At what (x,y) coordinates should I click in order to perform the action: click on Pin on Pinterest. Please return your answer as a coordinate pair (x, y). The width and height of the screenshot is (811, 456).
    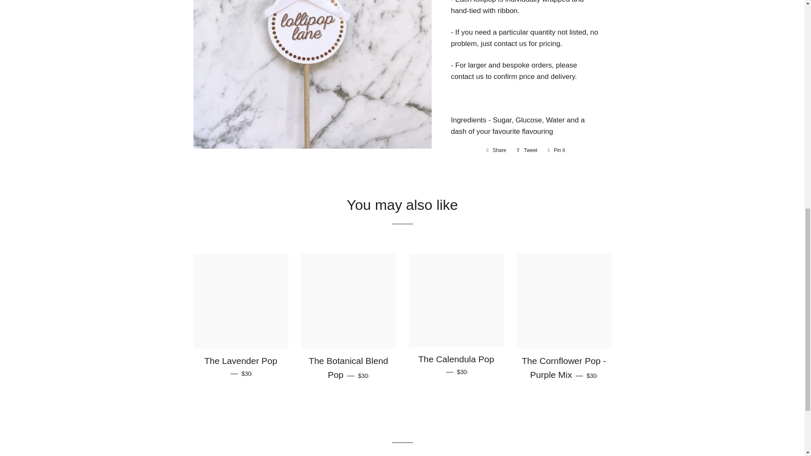
    Looking at the image, I should click on (496, 150).